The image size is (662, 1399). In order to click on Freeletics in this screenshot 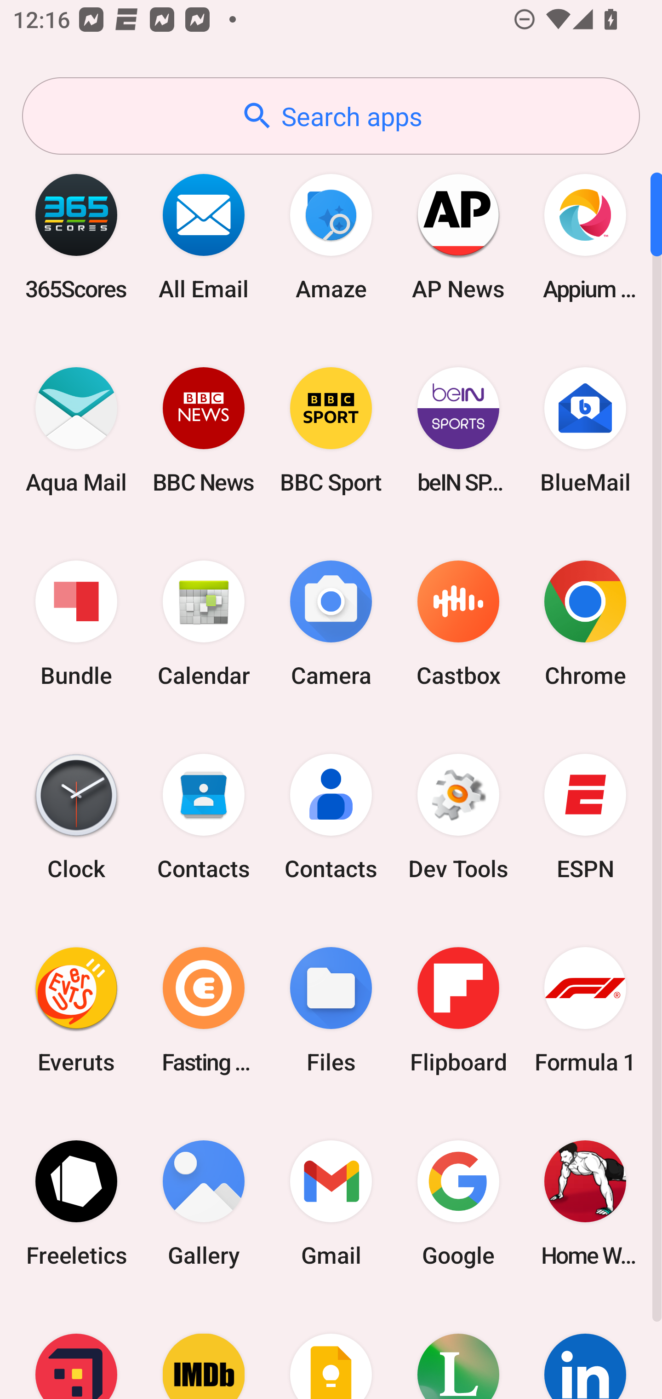, I will do `click(76, 1203)`.